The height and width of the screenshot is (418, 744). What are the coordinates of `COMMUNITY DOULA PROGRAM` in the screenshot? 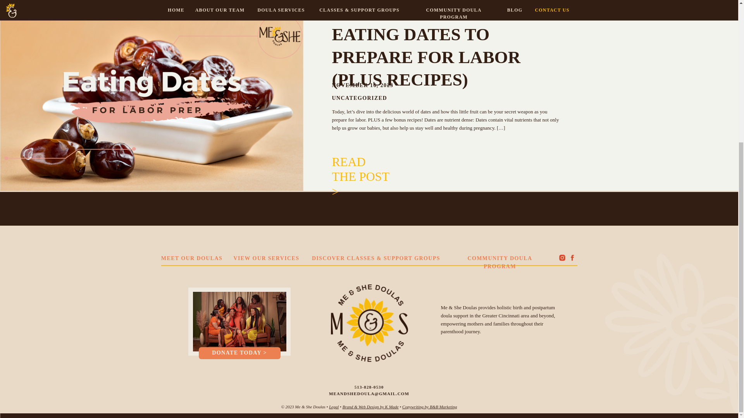 It's located at (499, 258).